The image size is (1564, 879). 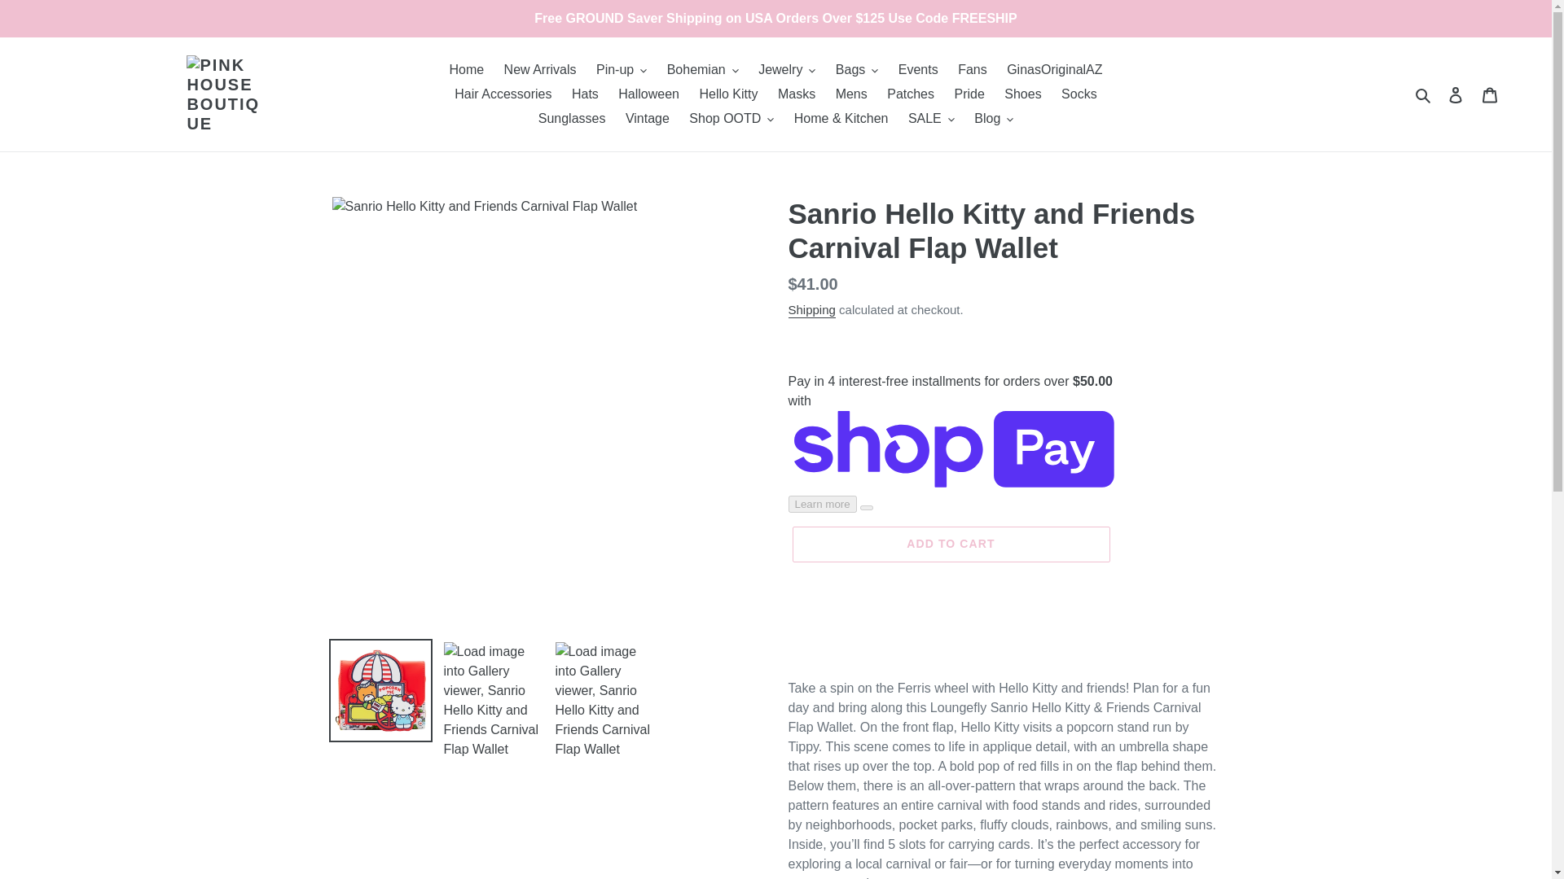 I want to click on Bags, so click(x=857, y=70).